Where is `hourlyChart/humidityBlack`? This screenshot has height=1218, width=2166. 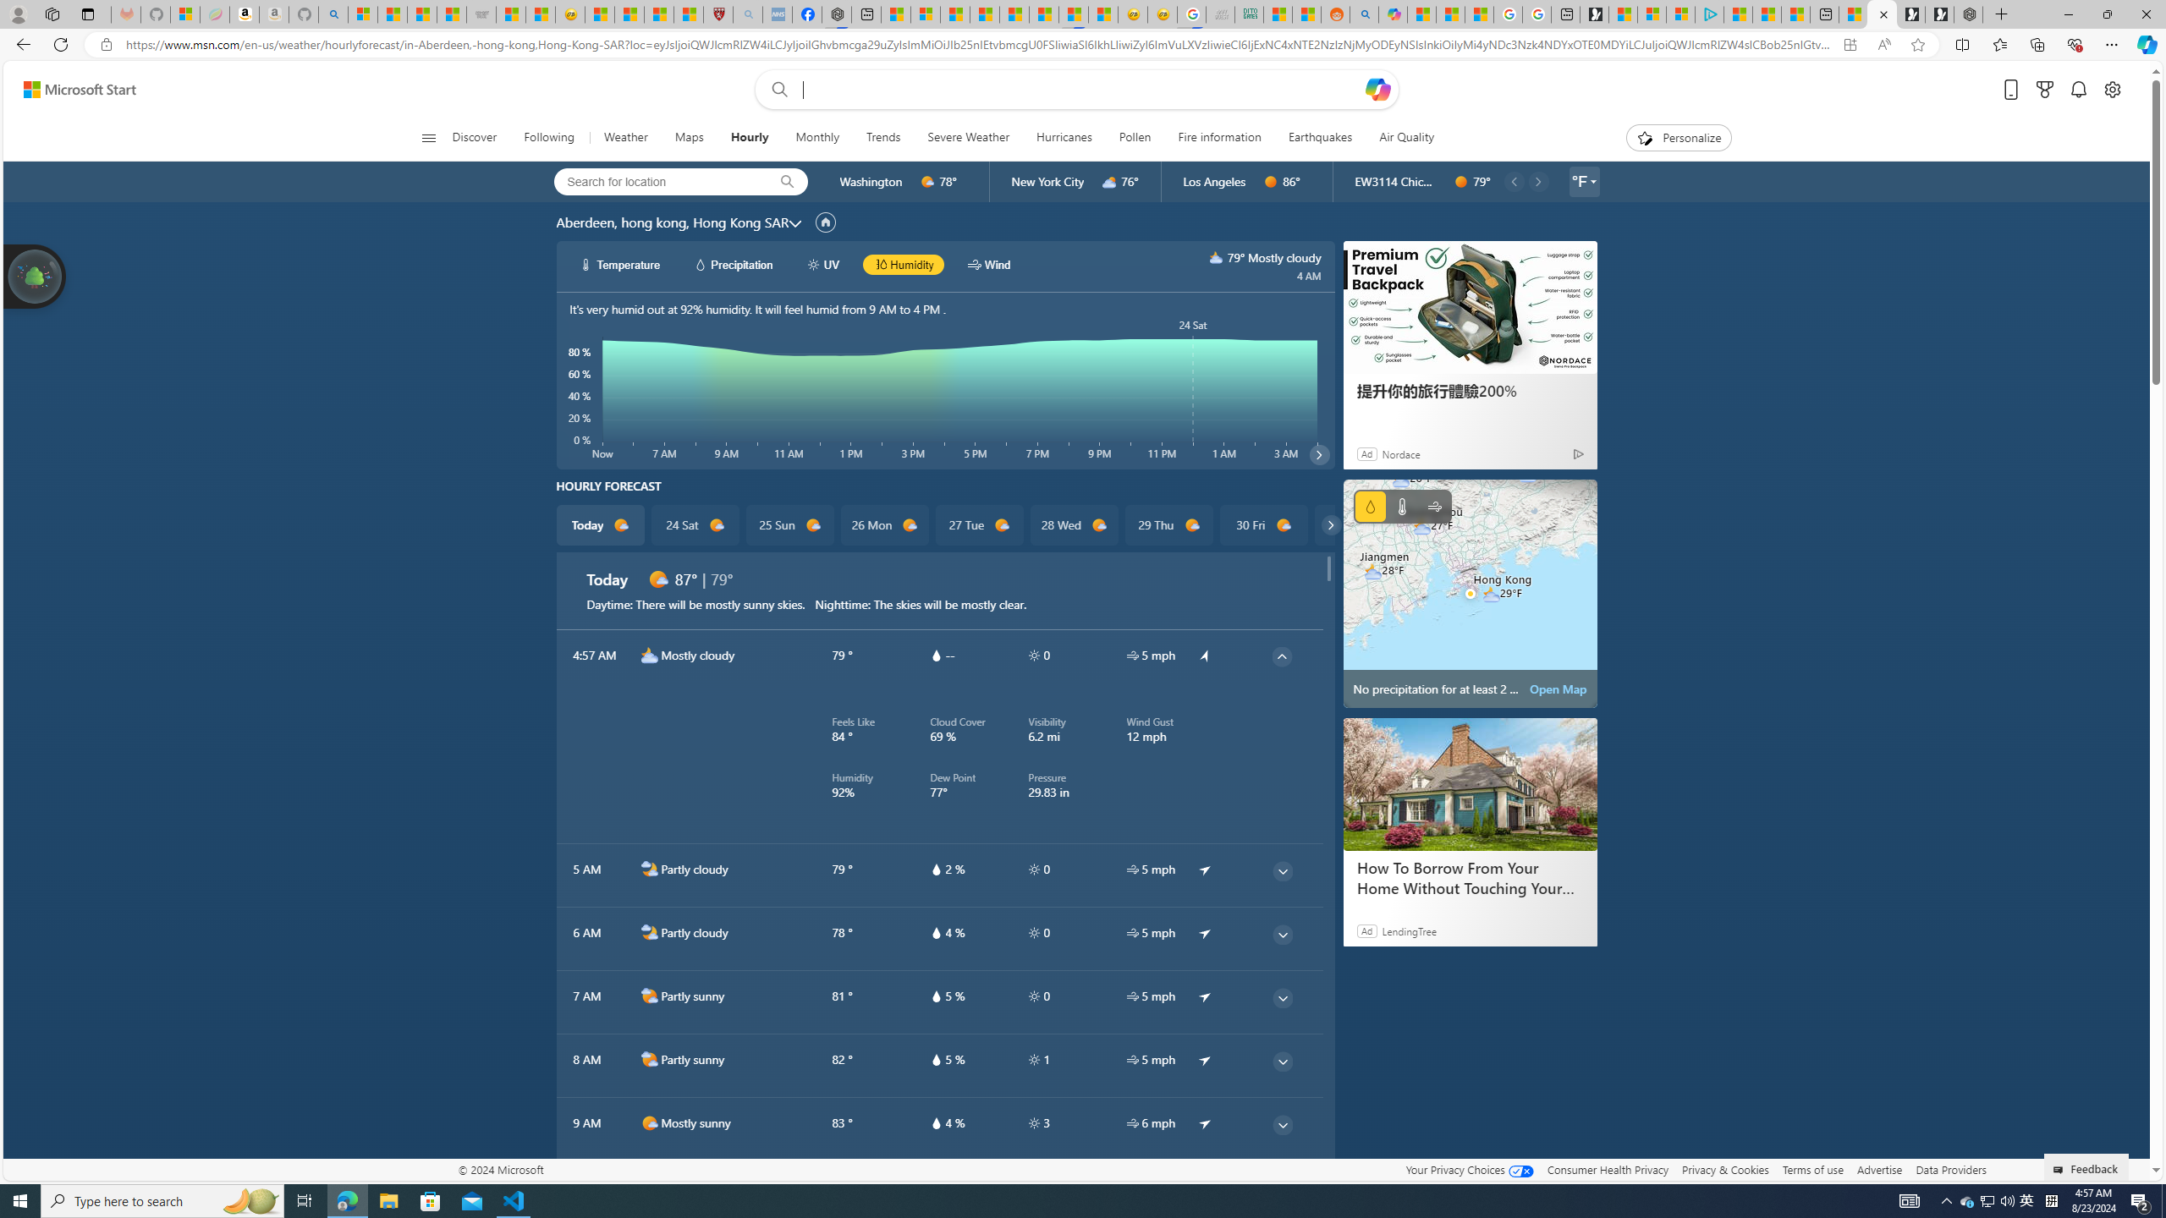 hourlyChart/humidityBlack is located at coordinates (880, 264).